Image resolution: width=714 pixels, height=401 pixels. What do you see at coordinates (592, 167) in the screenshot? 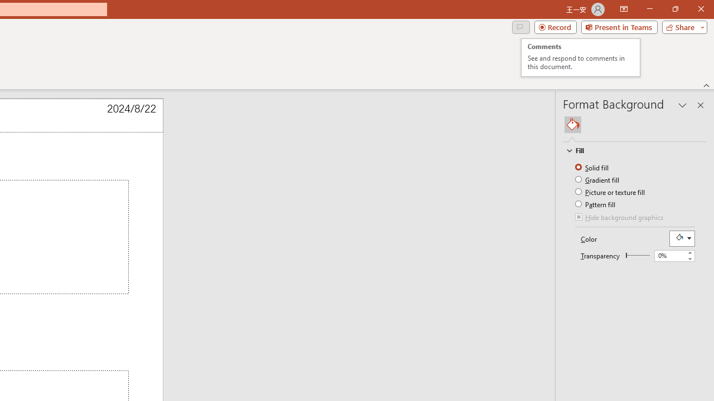
I see `Transparency` at bounding box center [592, 167].